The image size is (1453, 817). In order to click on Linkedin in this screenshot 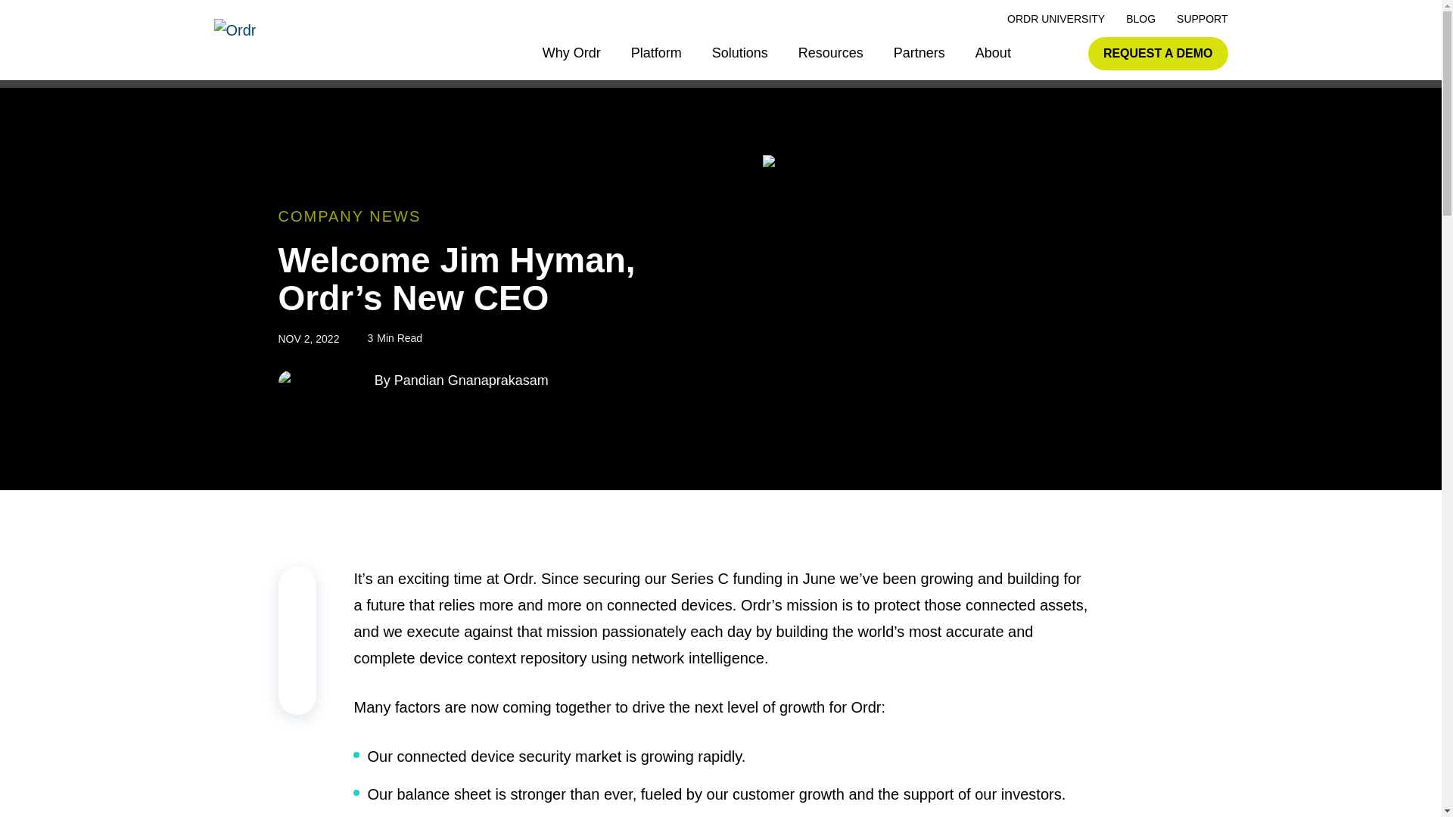, I will do `click(297, 622)`.